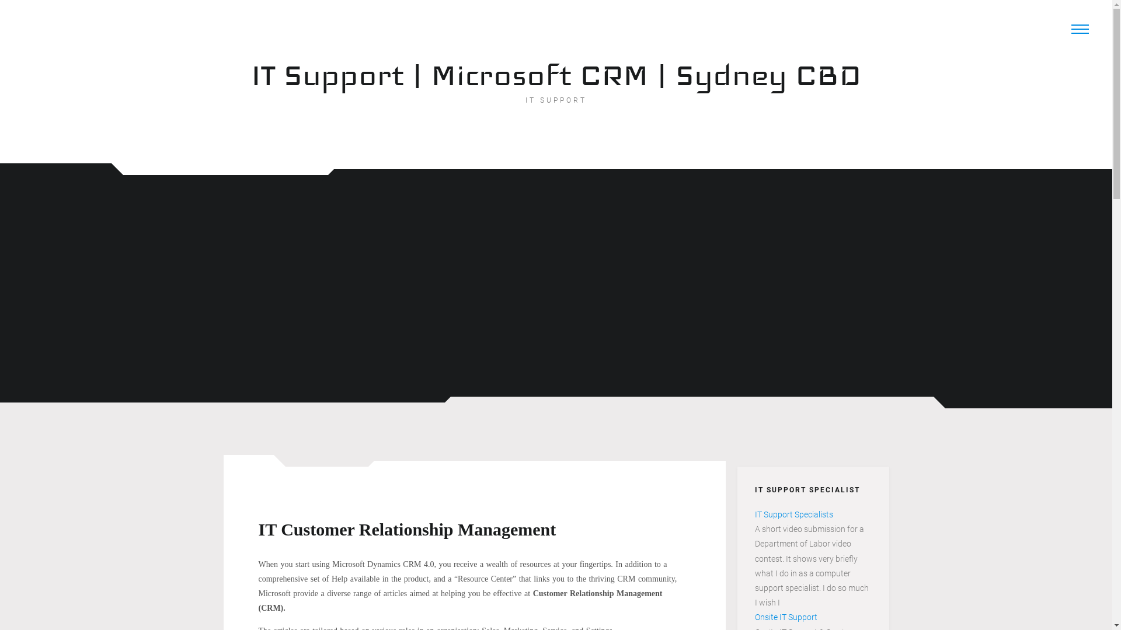  I want to click on IT Support Specialists, so click(793, 514).